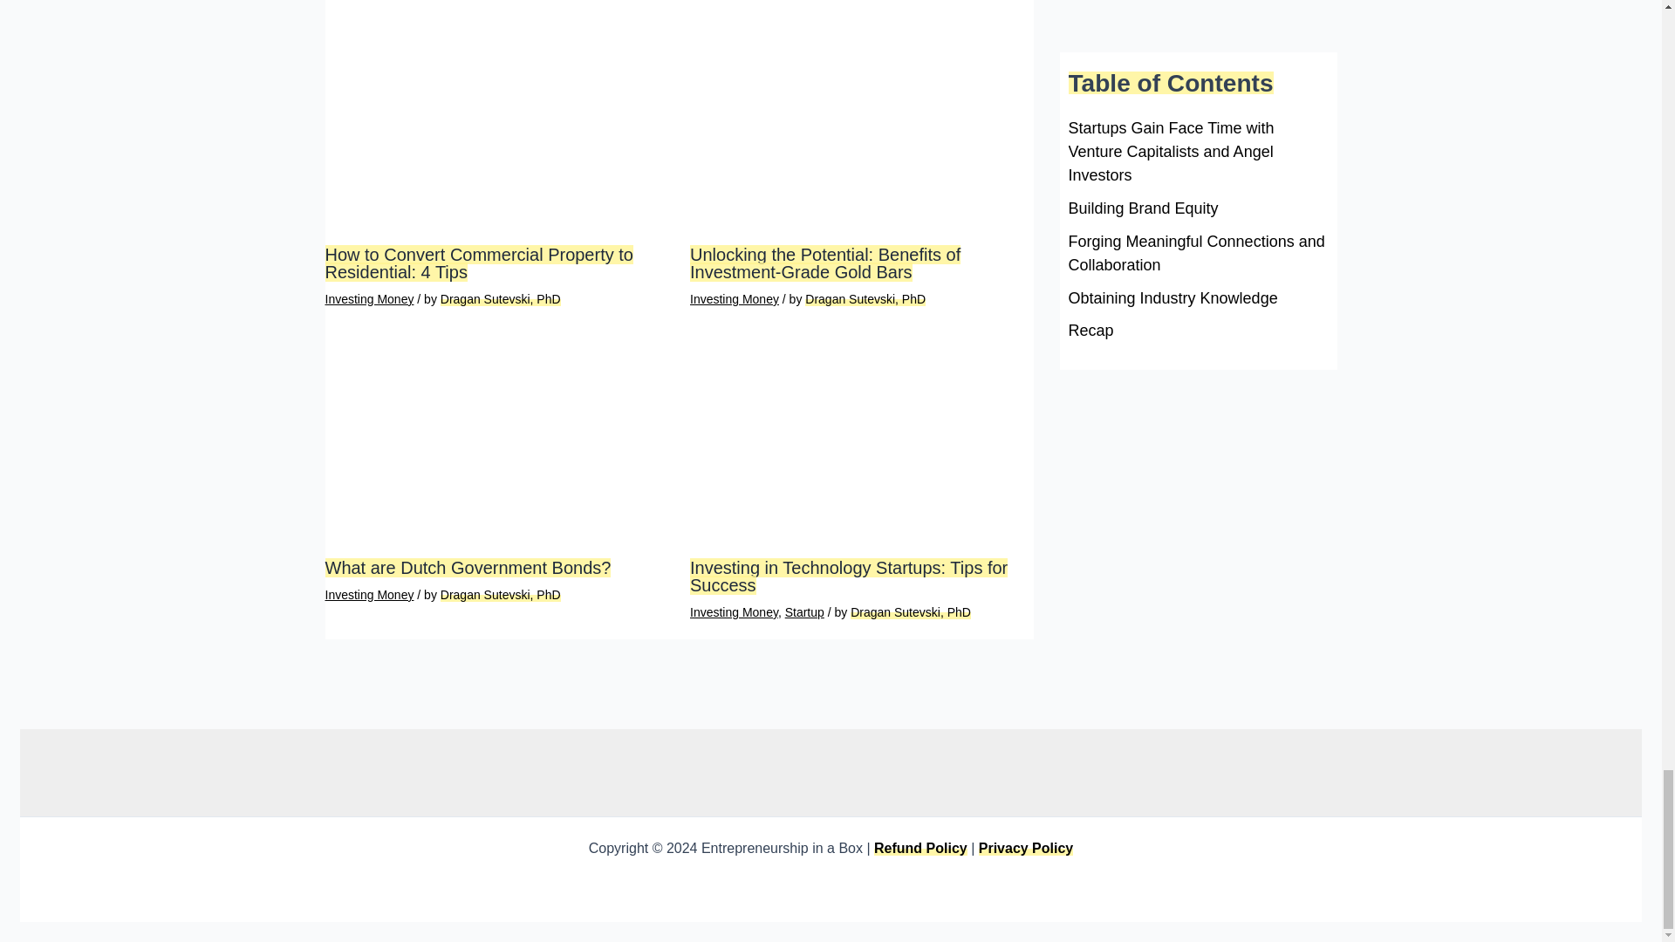 This screenshot has width=1675, height=942. Describe the element at coordinates (865, 298) in the screenshot. I see `Dragan Sutevski, PhD` at that location.